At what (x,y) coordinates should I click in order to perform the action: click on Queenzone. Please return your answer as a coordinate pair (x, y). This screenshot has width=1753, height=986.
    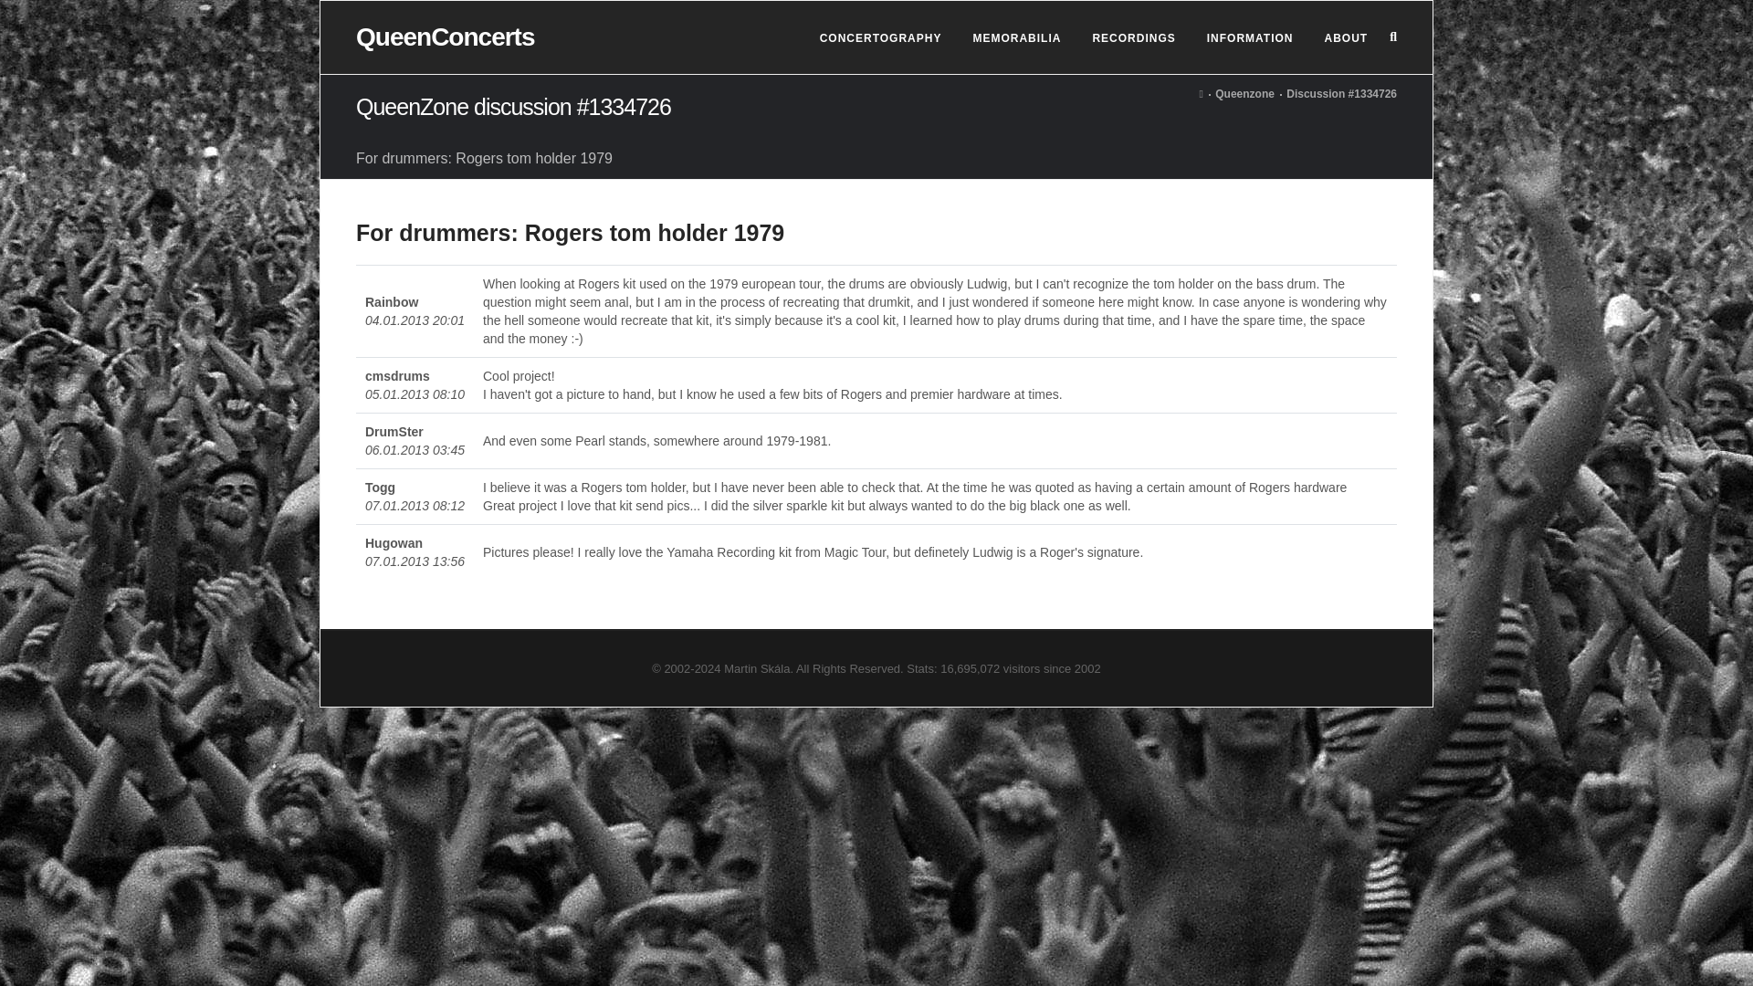
    Looking at the image, I should click on (1244, 94).